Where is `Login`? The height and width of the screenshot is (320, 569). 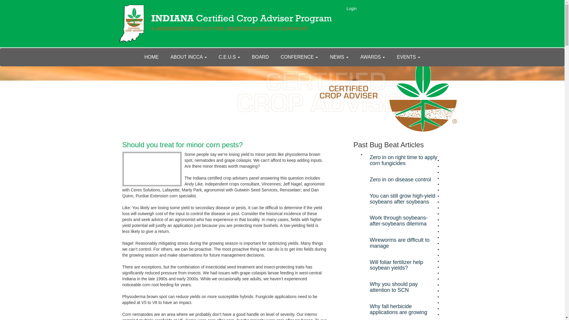
Login is located at coordinates (351, 8).